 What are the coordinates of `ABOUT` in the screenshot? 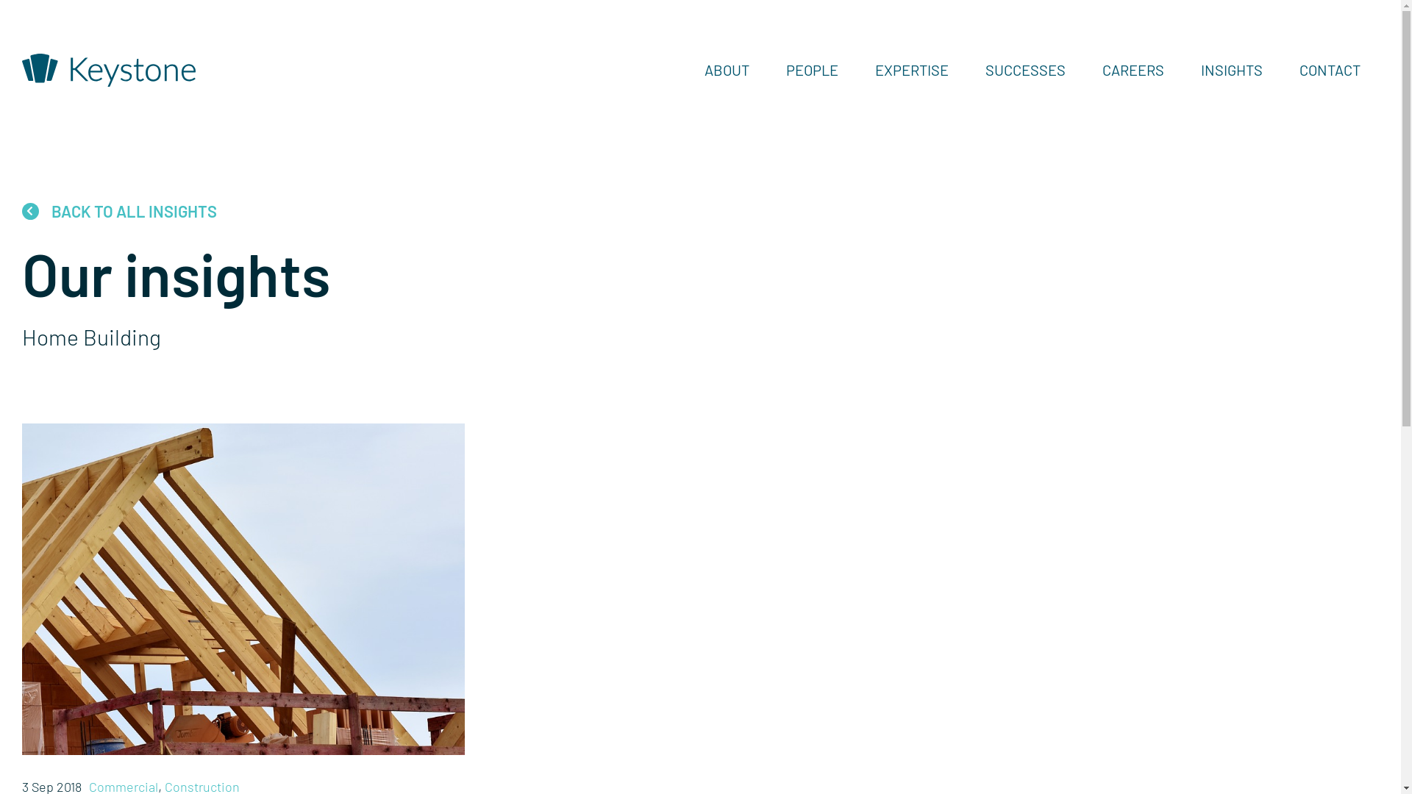 It's located at (727, 70).